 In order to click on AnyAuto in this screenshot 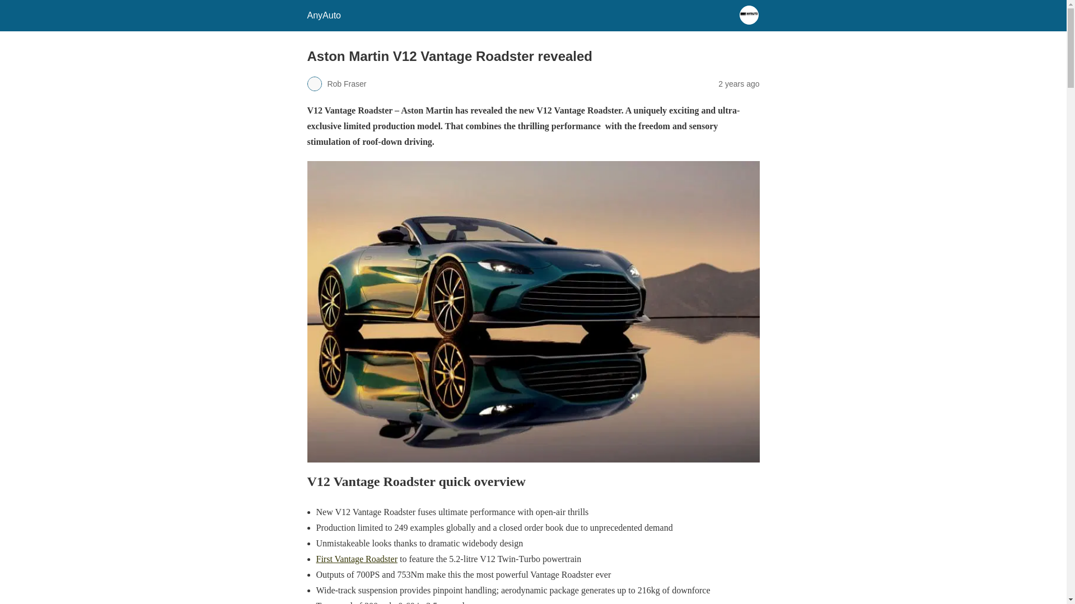, I will do `click(324, 15)`.